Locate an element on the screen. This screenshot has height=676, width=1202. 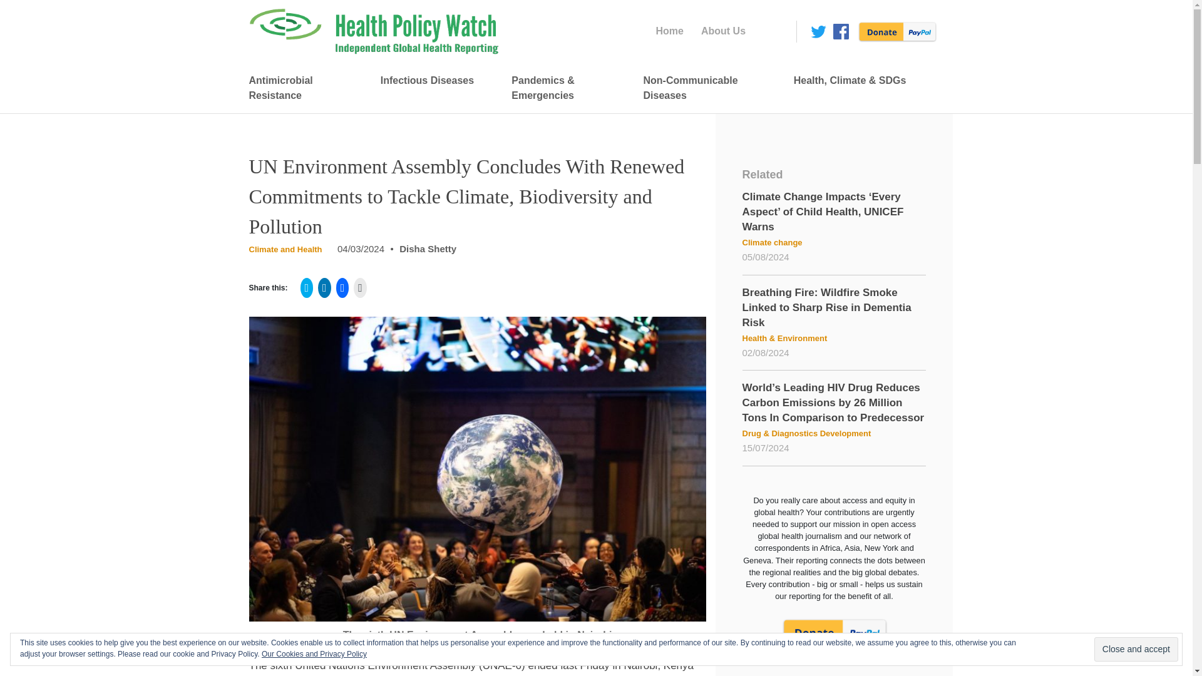
Posts by Disha Shetty is located at coordinates (428, 248).